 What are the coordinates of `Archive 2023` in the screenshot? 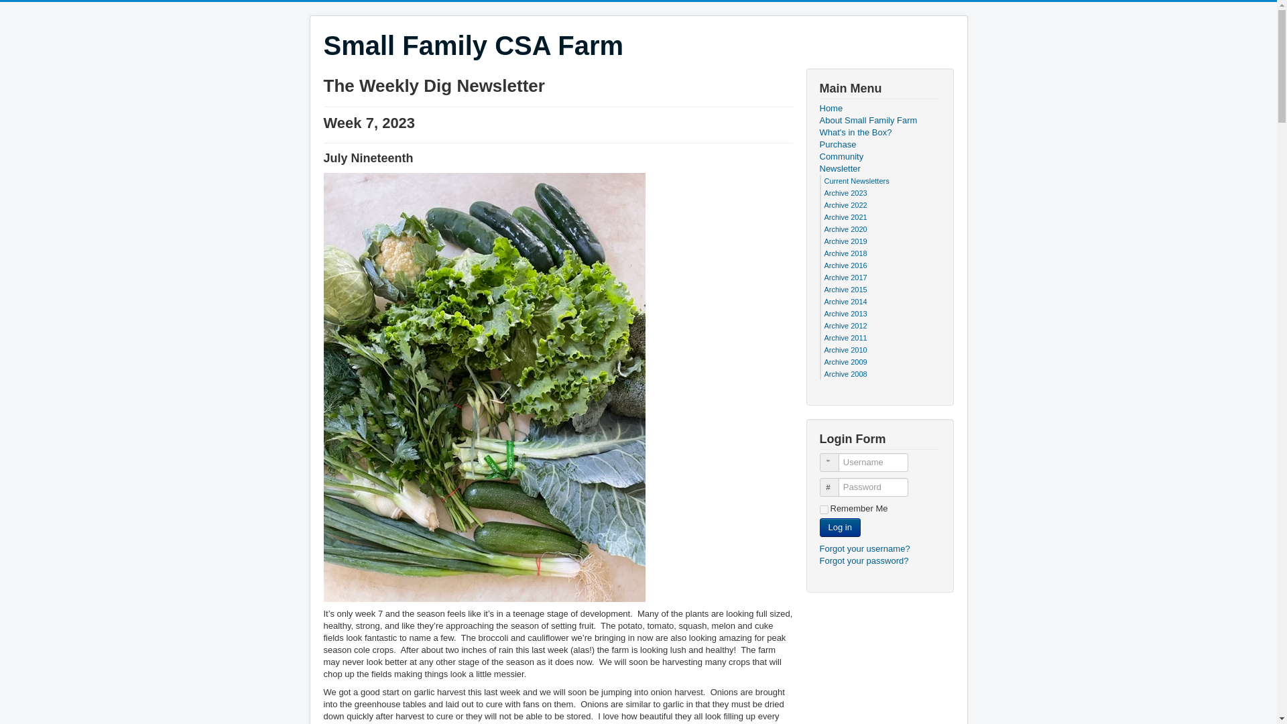 It's located at (846, 192).